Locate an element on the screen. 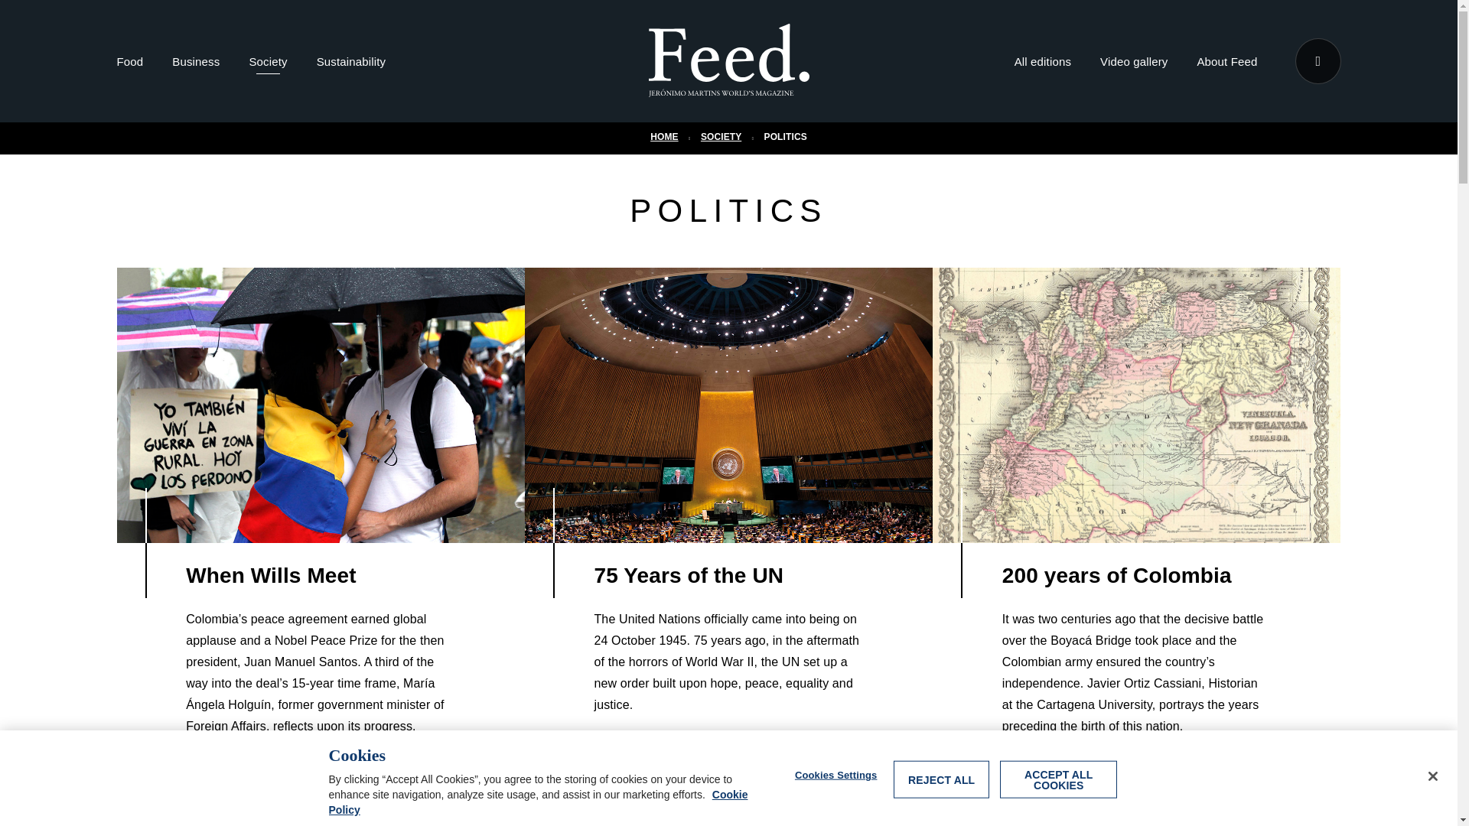 The width and height of the screenshot is (1469, 826). 200 years of Colombia is located at coordinates (1136, 405).